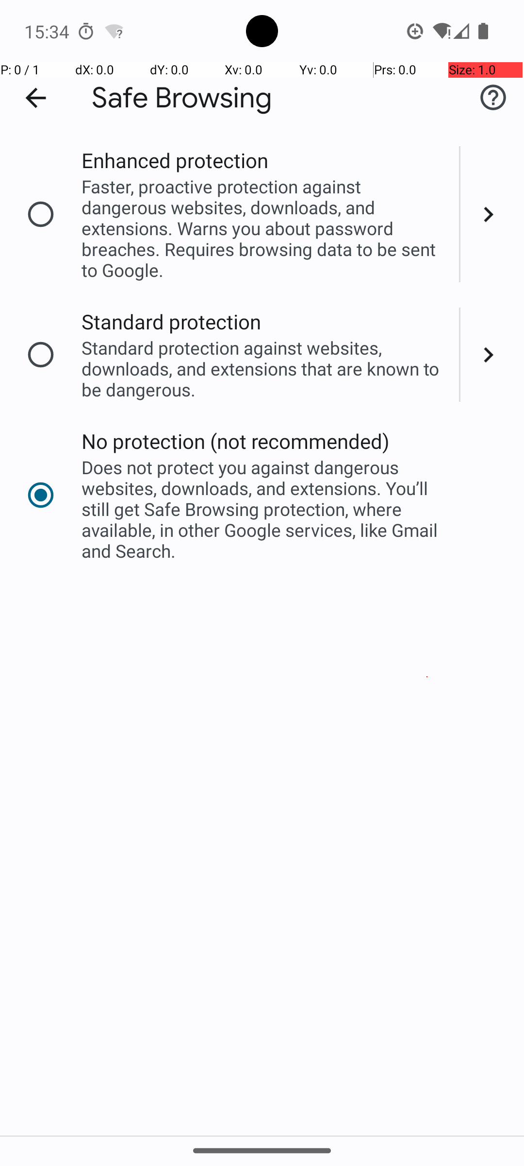  Describe the element at coordinates (172, 322) in the screenshot. I see `Standard protection` at that location.